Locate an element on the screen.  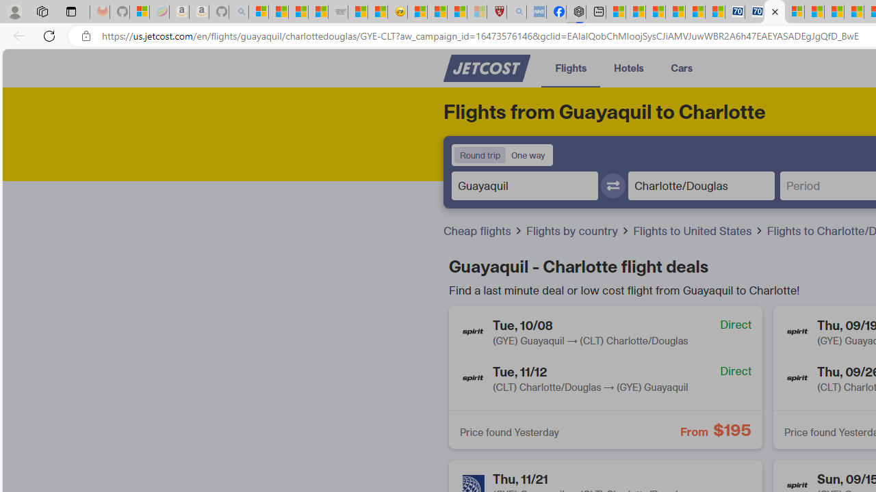
Arrival place is located at coordinates (701, 185).